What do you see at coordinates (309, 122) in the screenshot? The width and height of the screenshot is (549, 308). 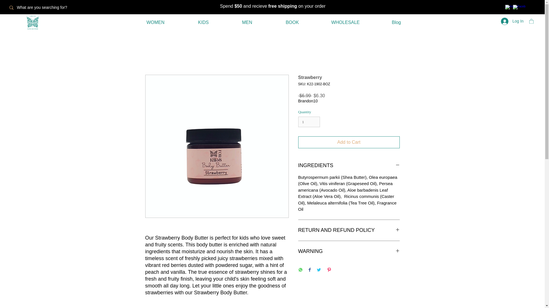 I see `1` at bounding box center [309, 122].